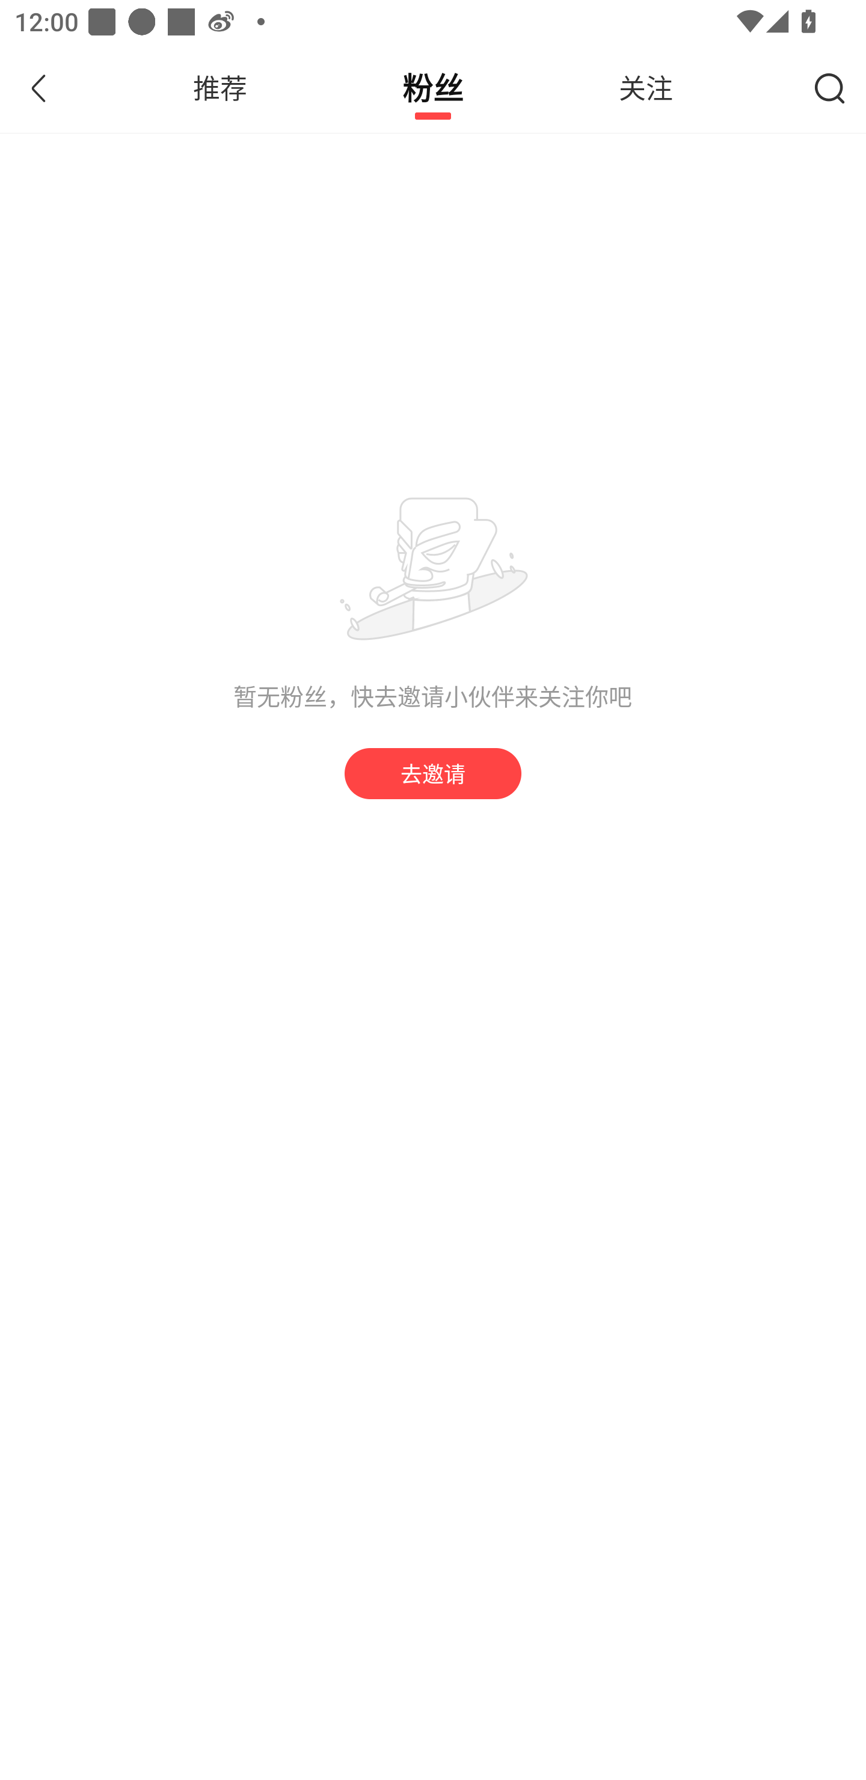 This screenshot has height=1780, width=866. Describe the element at coordinates (220, 88) in the screenshot. I see `推荐` at that location.